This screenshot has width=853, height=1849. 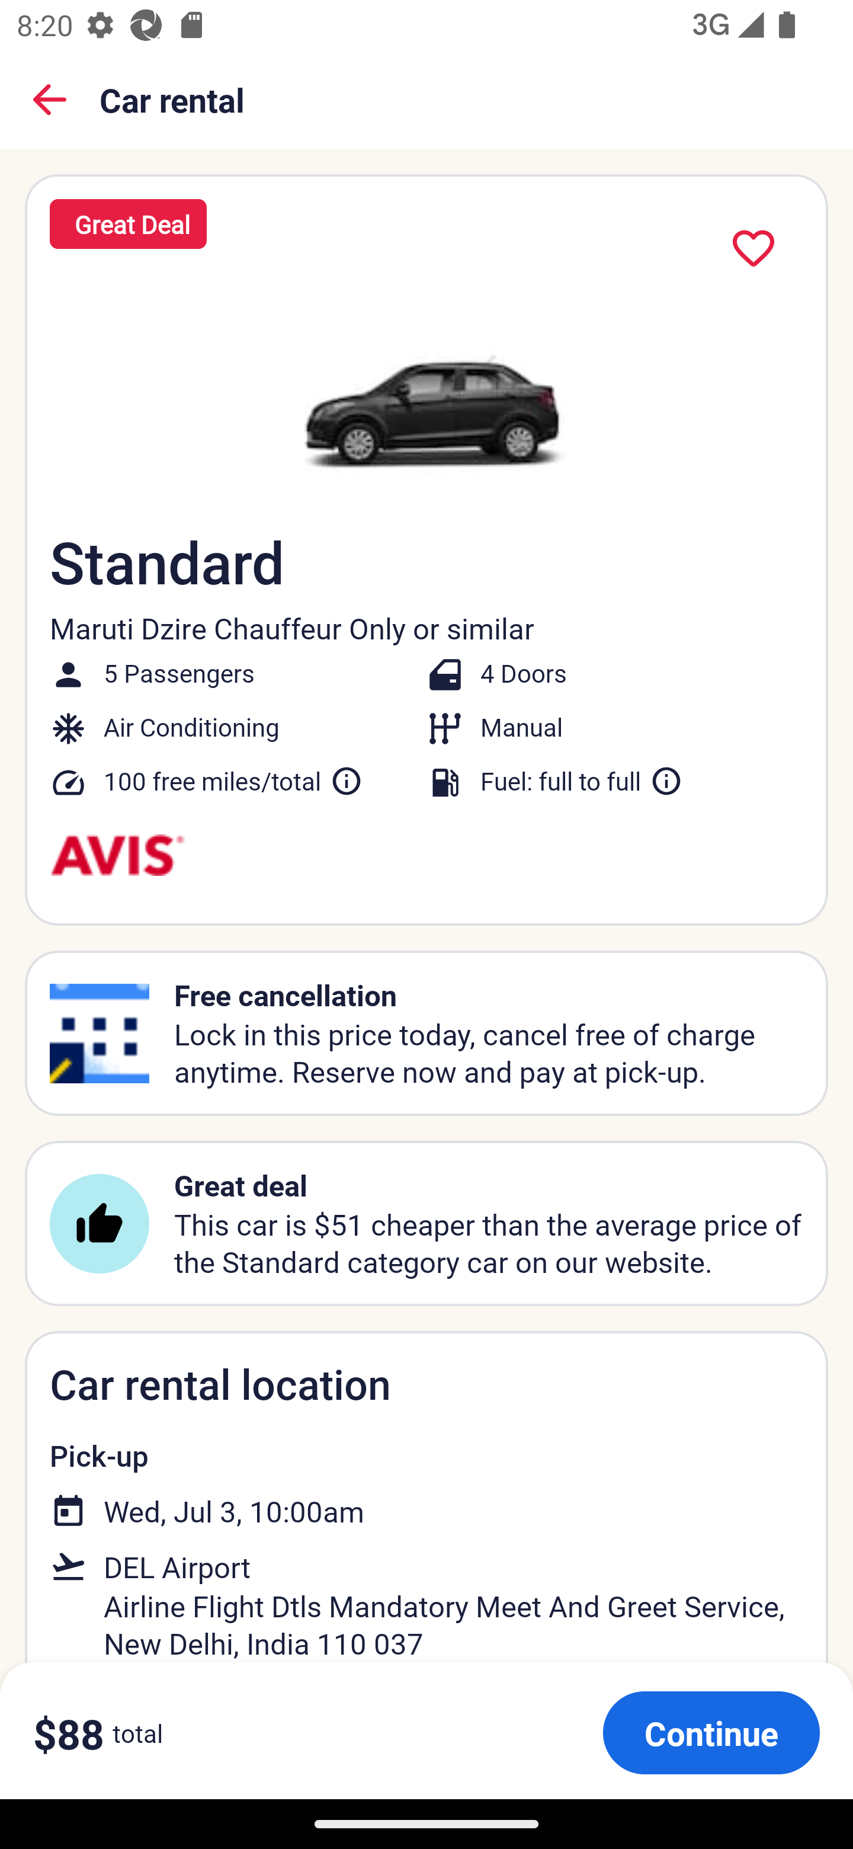 What do you see at coordinates (582, 781) in the screenshot?
I see `Fuel: full to full` at bounding box center [582, 781].